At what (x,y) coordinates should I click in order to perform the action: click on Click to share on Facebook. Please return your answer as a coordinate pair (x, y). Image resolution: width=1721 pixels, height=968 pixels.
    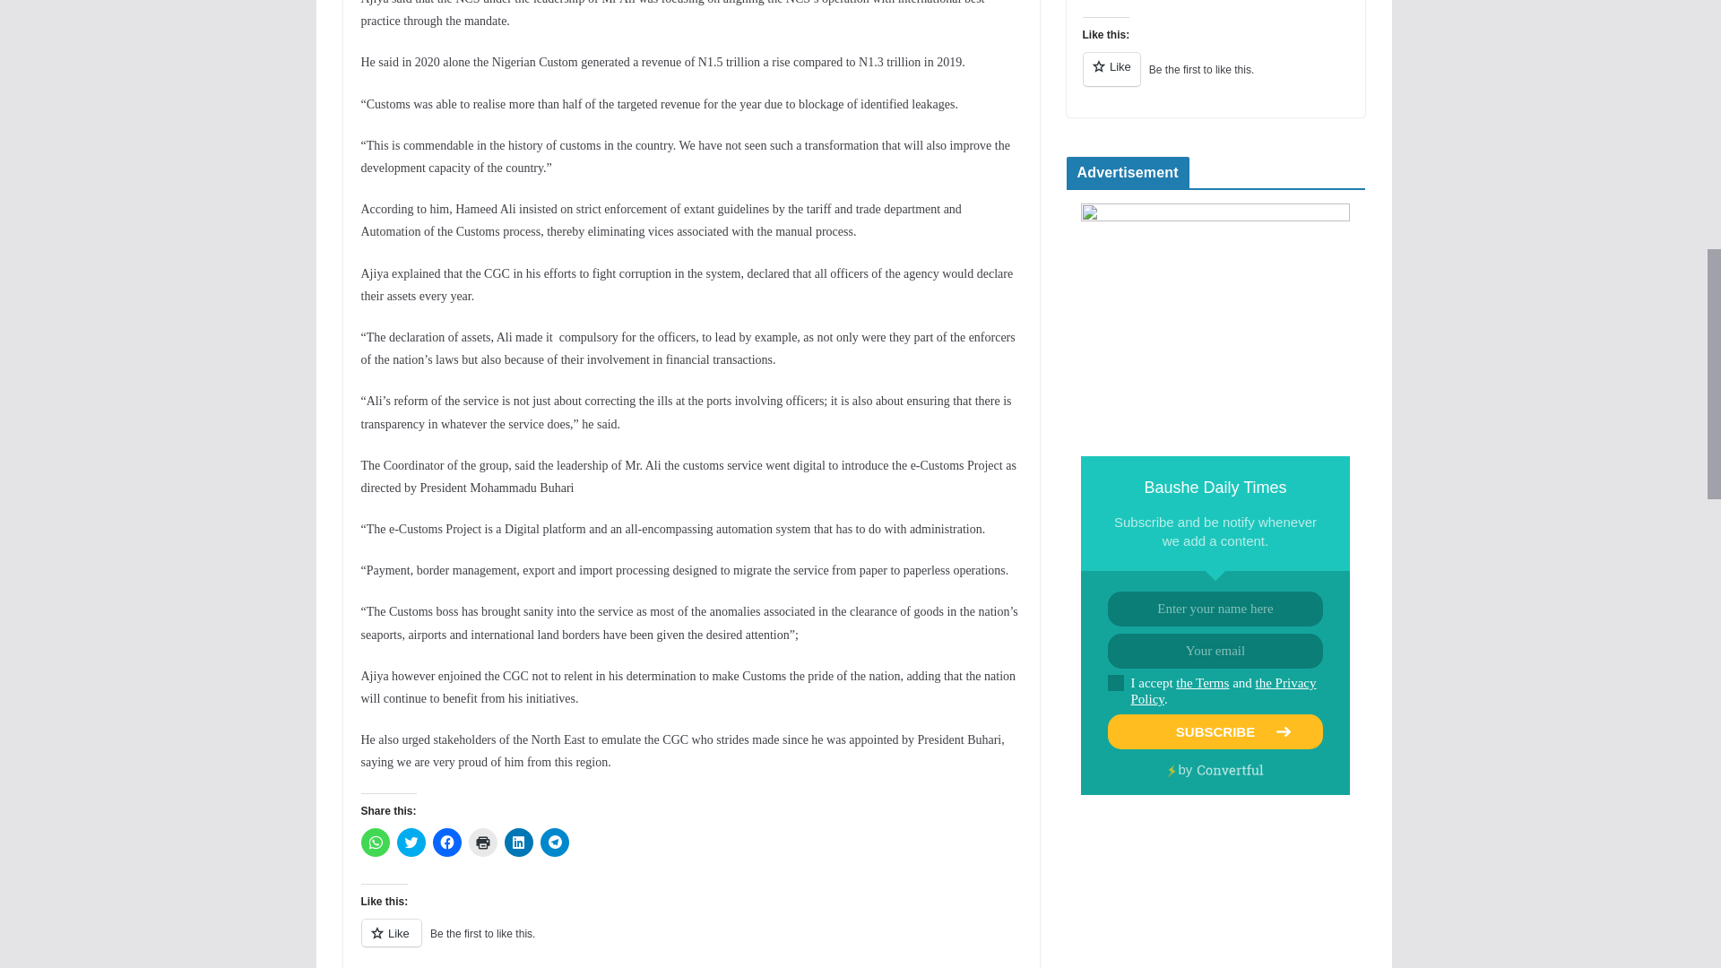
    Looking at the image, I should click on (446, 843).